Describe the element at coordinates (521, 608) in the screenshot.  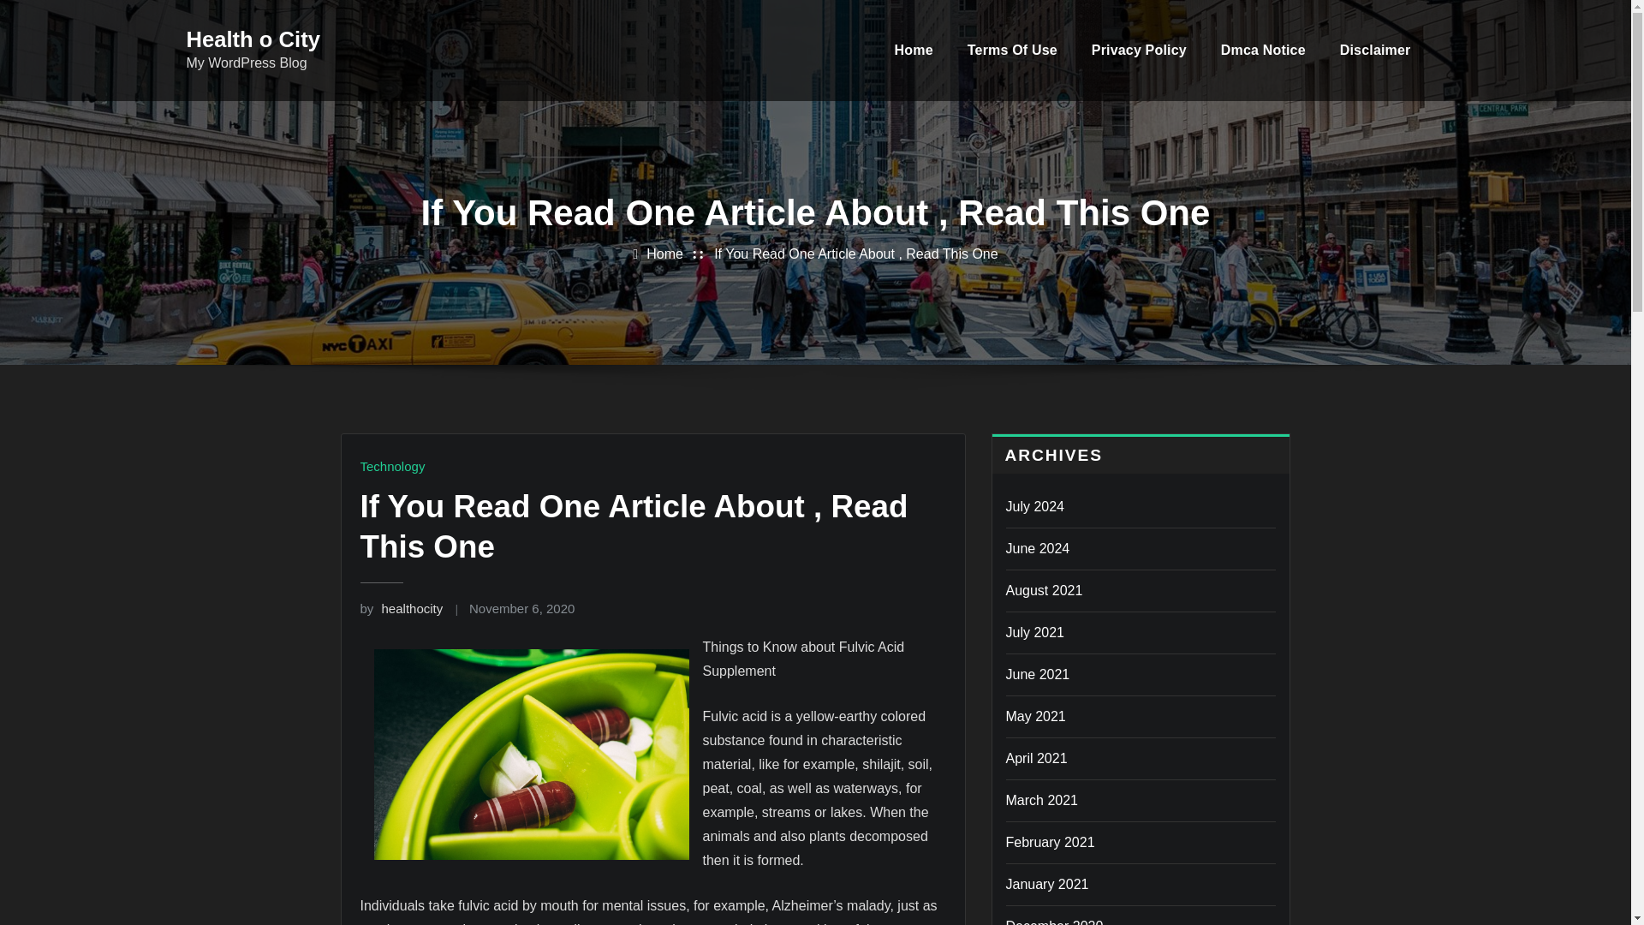
I see `November 6, 2020` at that location.